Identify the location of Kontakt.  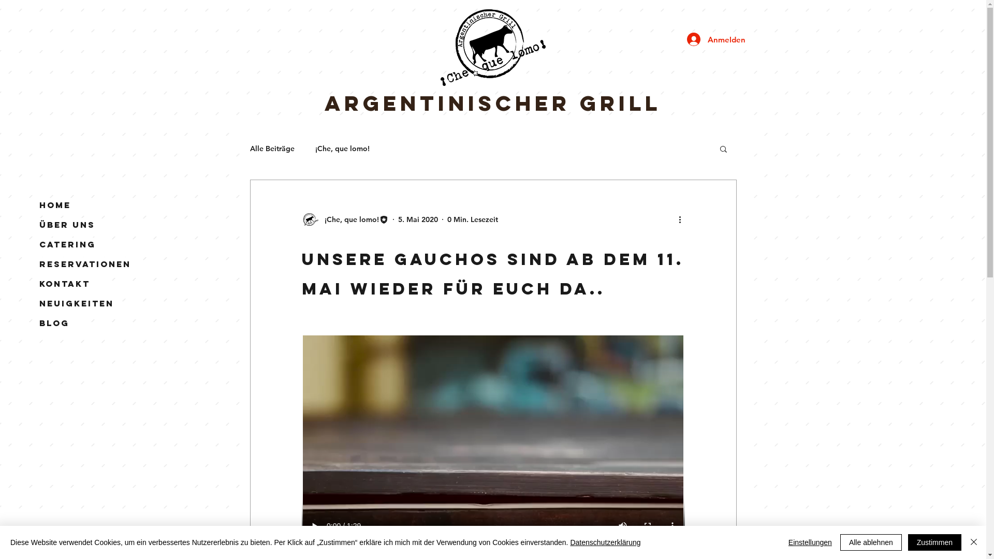
(65, 284).